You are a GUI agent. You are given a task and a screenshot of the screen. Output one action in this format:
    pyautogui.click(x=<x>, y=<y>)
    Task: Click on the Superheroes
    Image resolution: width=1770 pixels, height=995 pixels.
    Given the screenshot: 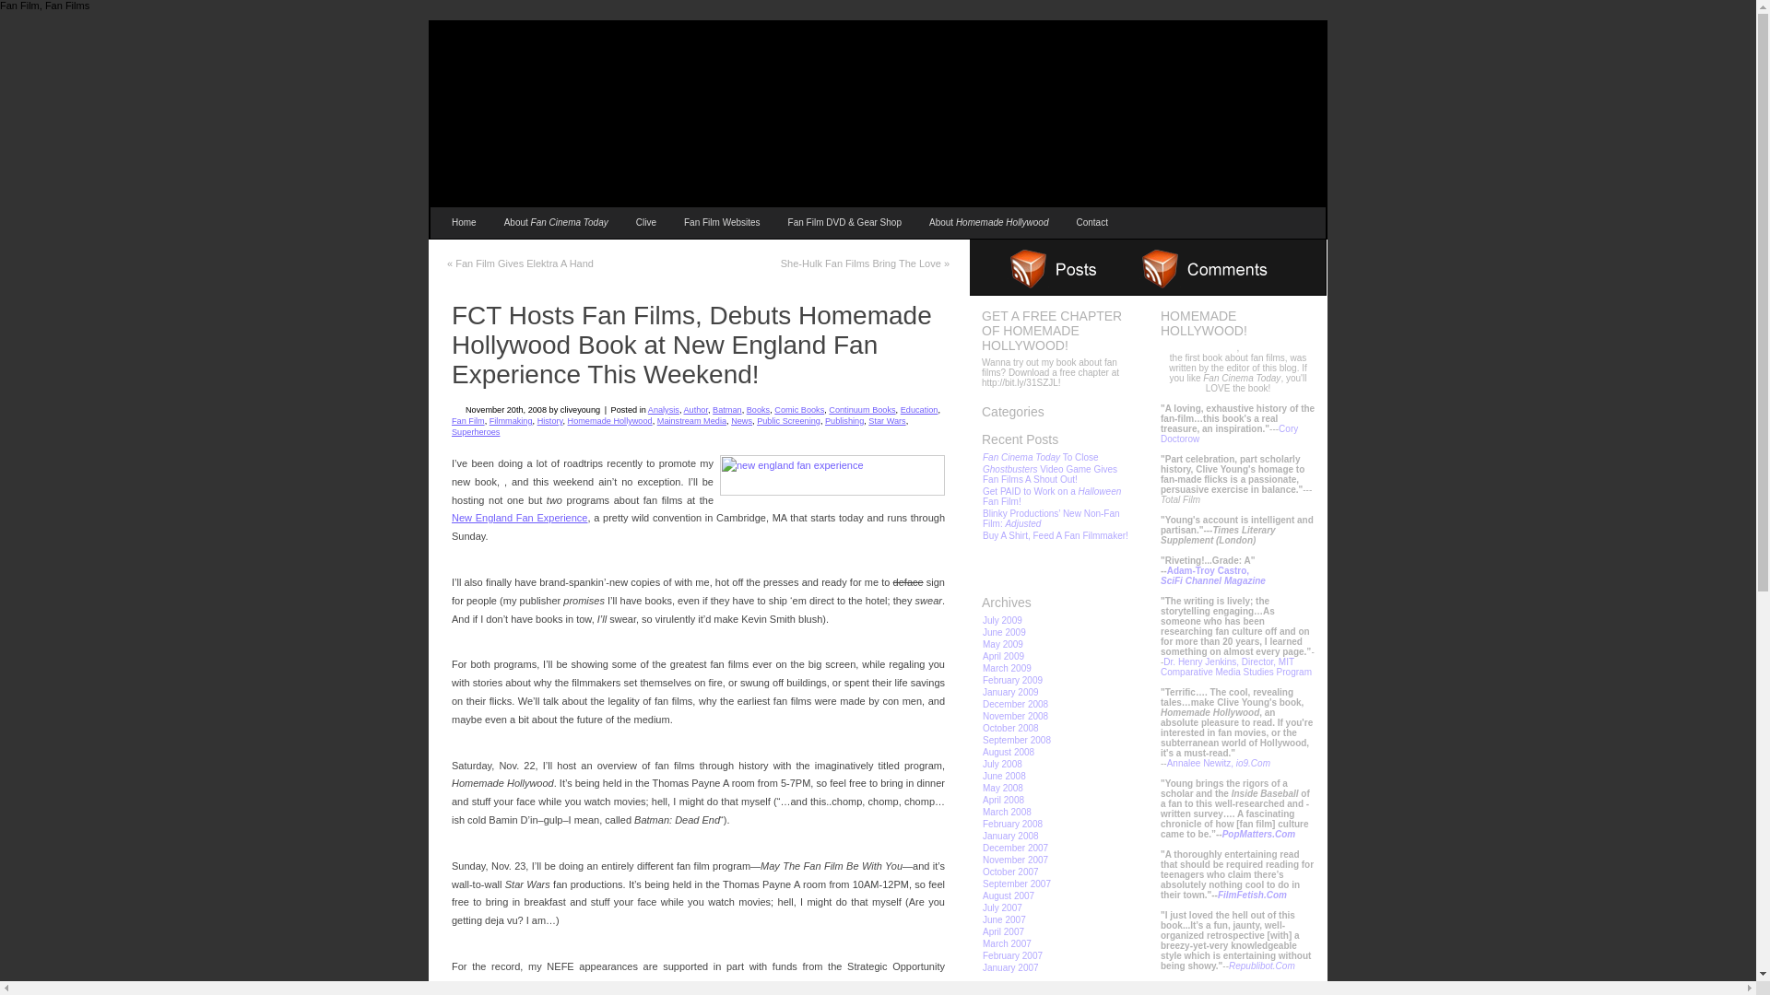 What is the action you would take?
    pyautogui.click(x=475, y=432)
    